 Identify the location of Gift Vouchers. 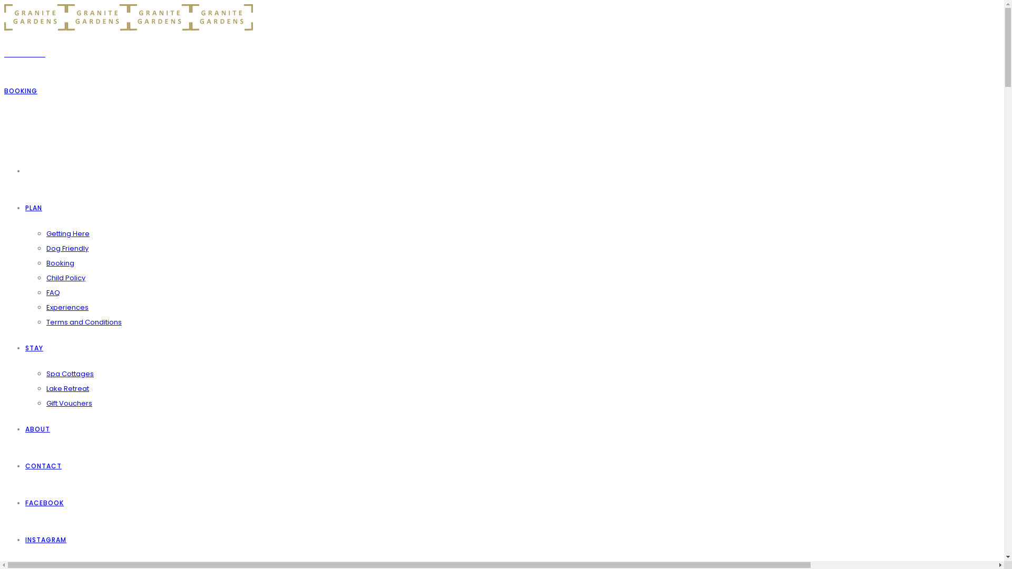
(70, 404).